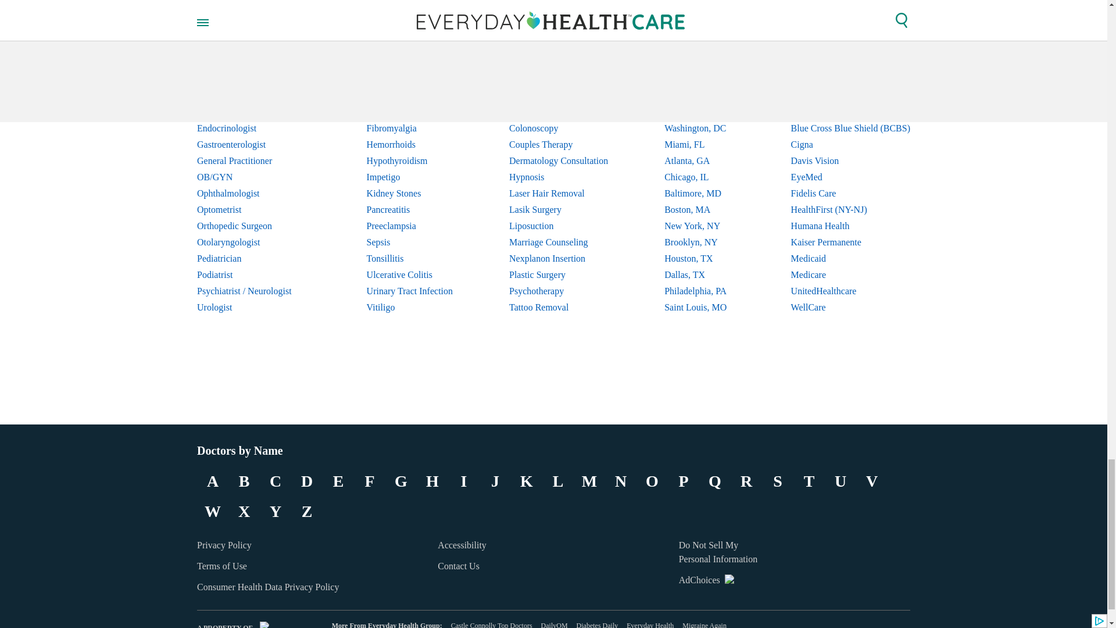 The image size is (1116, 628). Describe the element at coordinates (253, 258) in the screenshot. I see `Pediatrician` at that location.